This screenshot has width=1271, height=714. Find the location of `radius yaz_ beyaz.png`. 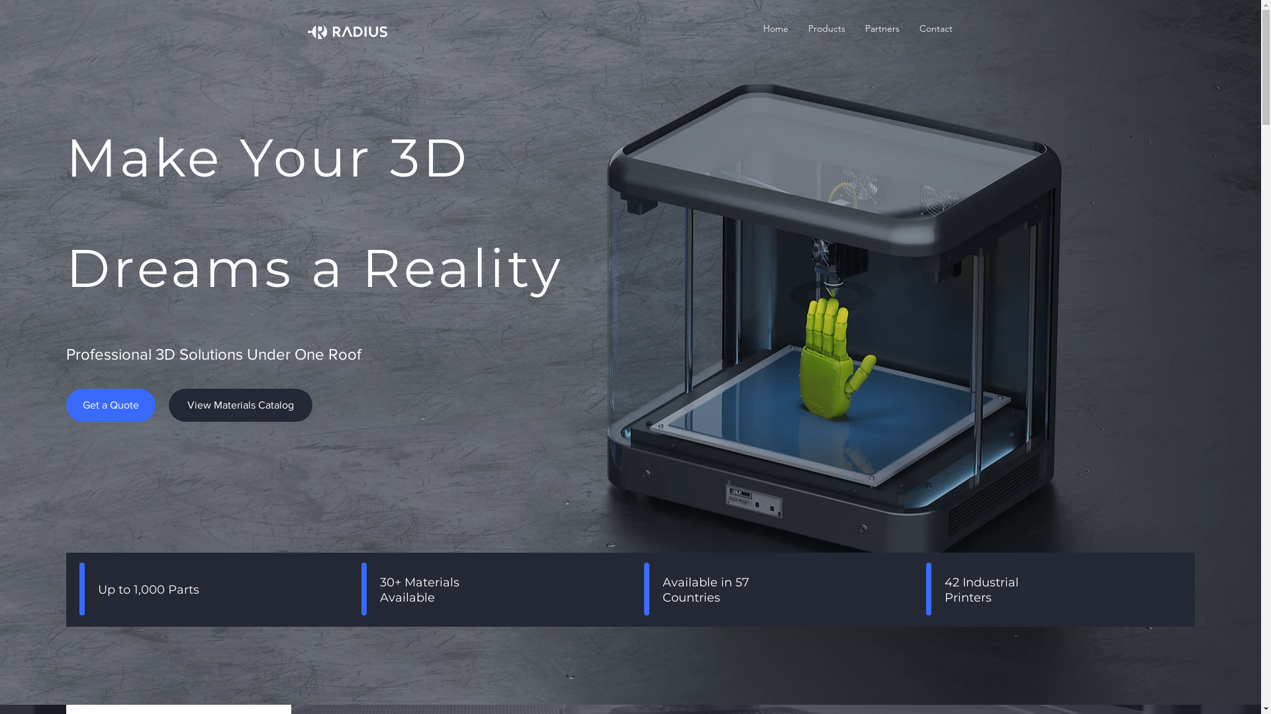

radius yaz_ beyaz.png is located at coordinates (359, 32).